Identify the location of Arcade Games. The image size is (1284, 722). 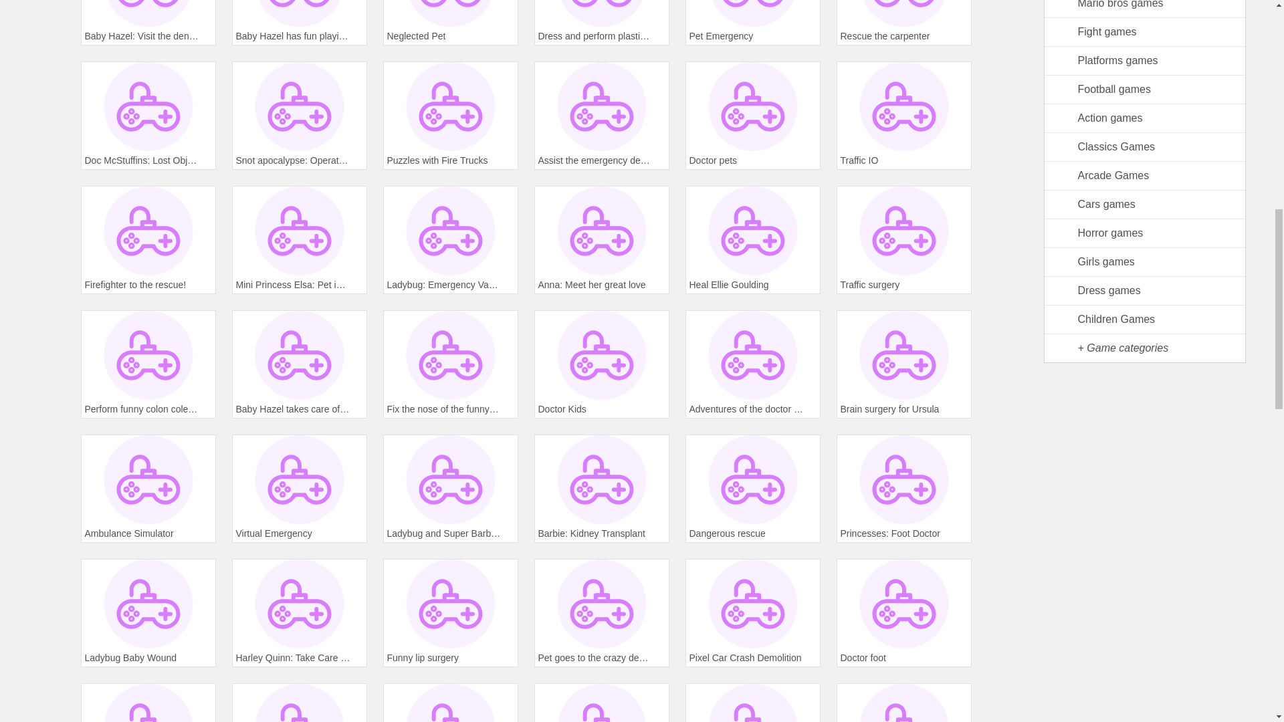
(1145, 176).